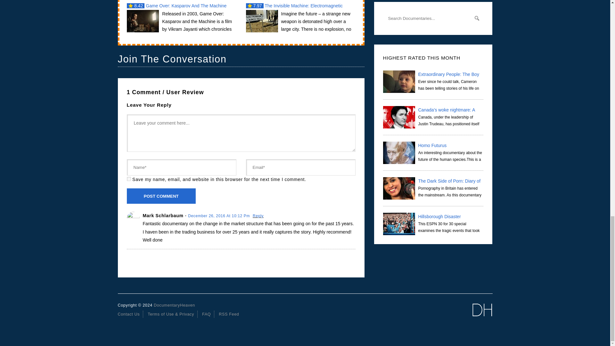  Describe the element at coordinates (258, 216) in the screenshot. I see `Reply` at that location.